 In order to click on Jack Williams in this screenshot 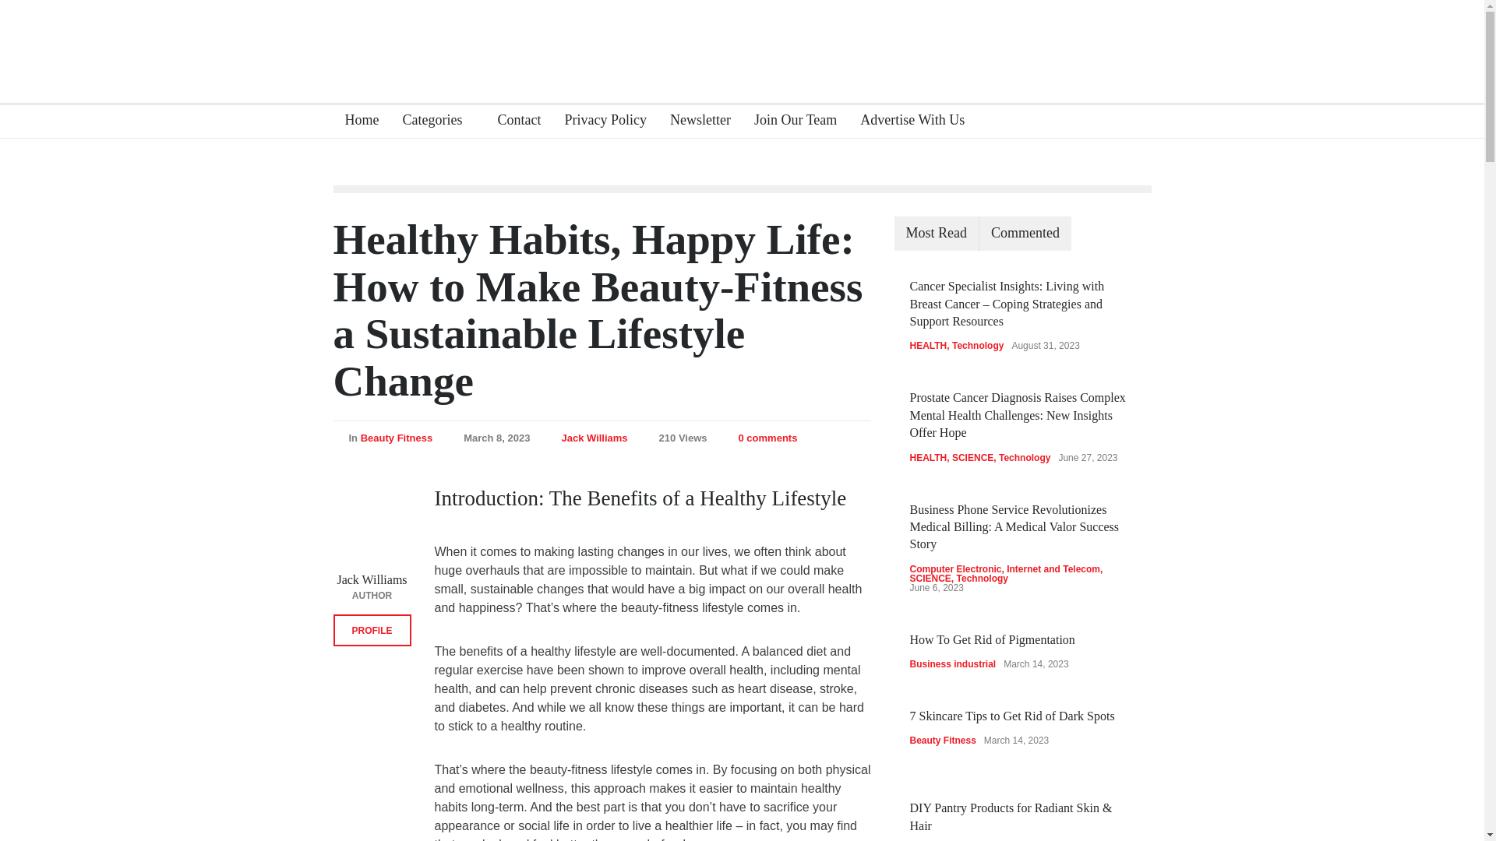, I will do `click(594, 438)`.